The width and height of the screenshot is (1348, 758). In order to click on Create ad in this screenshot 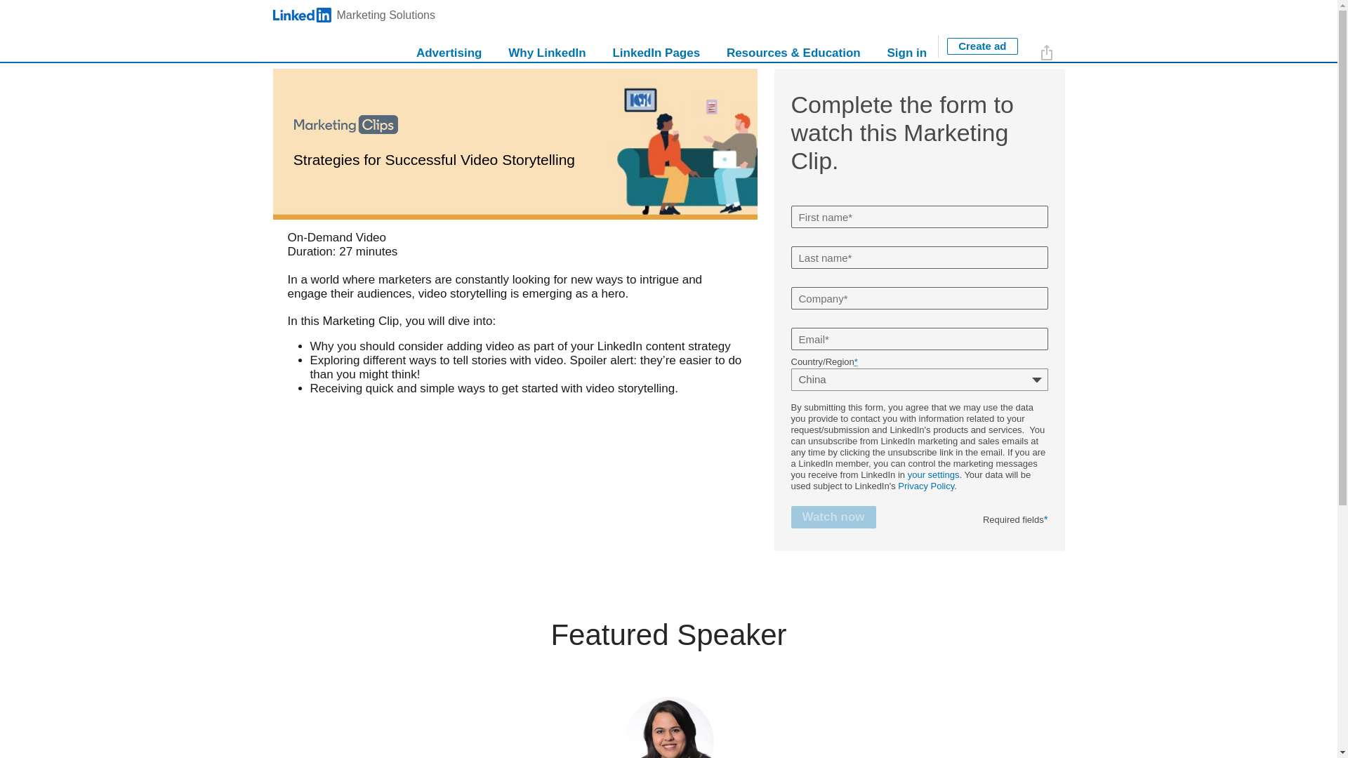, I will do `click(547, 46)`.